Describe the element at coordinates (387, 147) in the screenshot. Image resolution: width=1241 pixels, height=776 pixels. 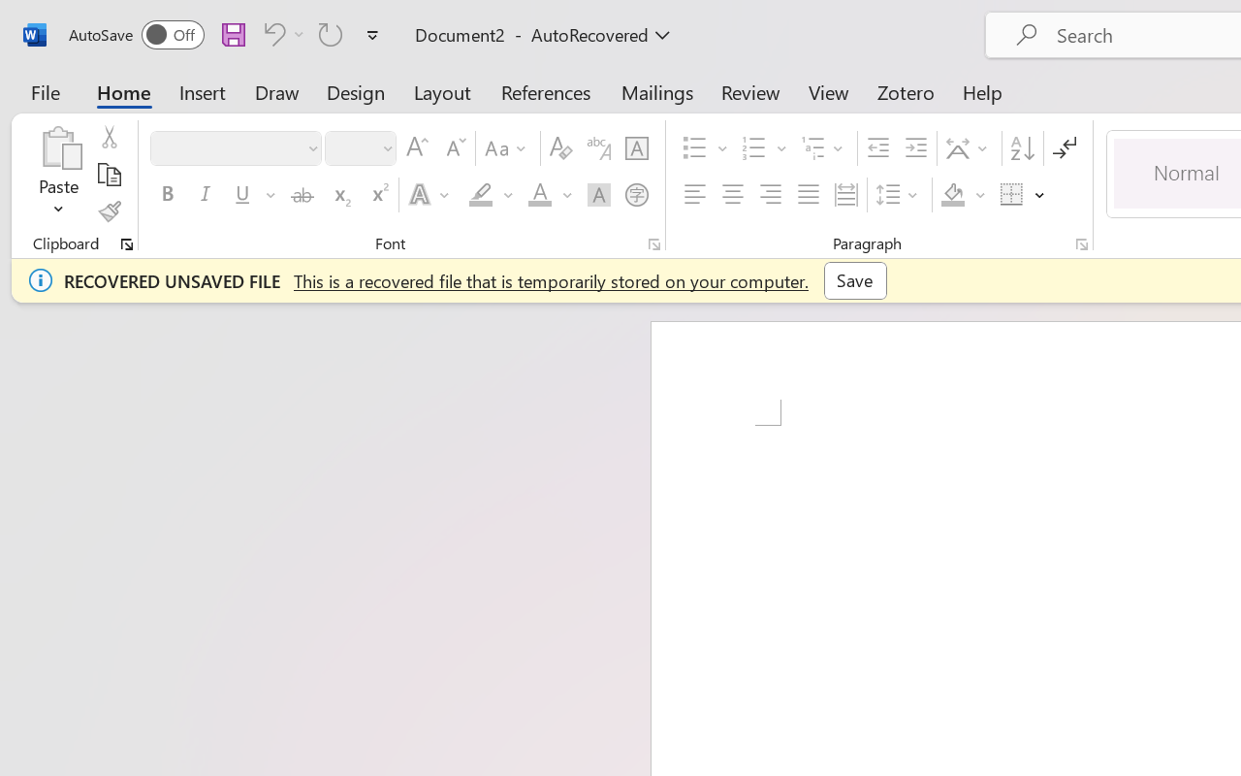
I see `Open` at that location.